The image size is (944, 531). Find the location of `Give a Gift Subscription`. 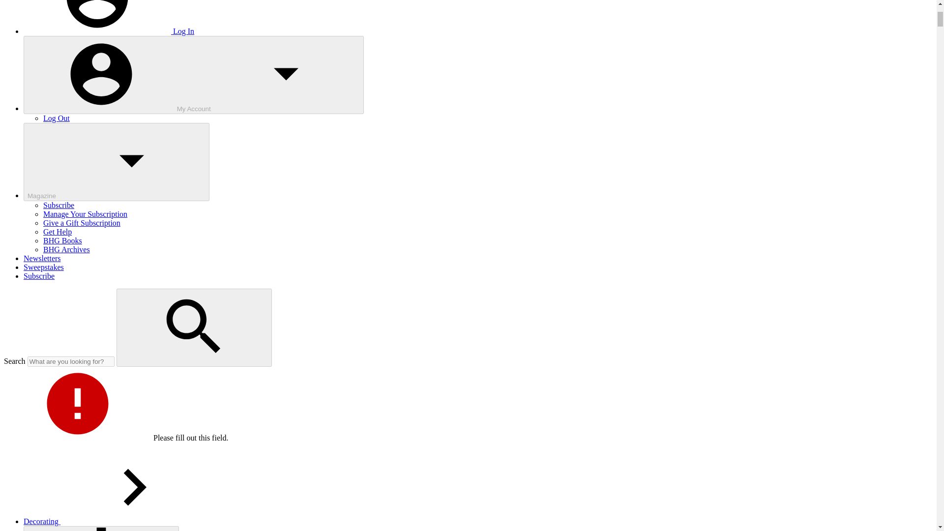

Give a Gift Subscription is located at coordinates (82, 223).